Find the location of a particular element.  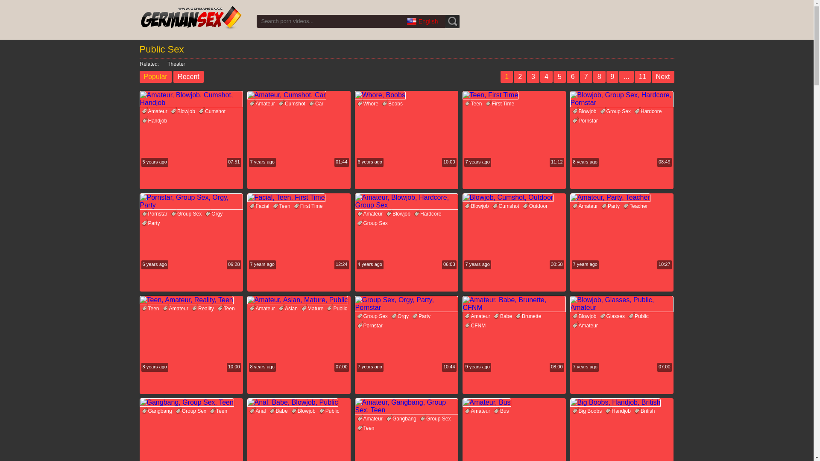

3 is located at coordinates (533, 77).